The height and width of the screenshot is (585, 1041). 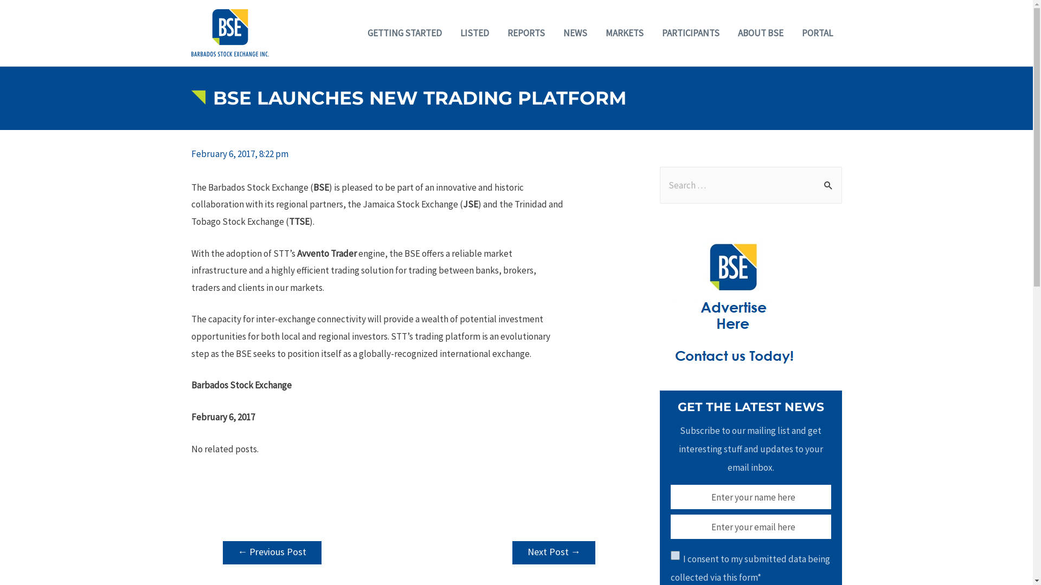 I want to click on PARTICIPANTS, so click(x=691, y=33).